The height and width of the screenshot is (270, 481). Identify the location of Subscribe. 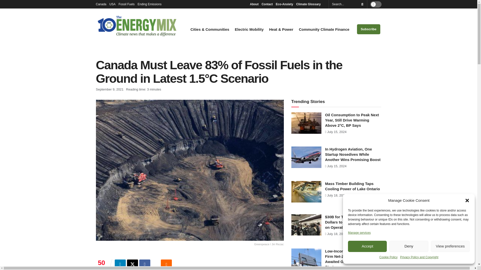
(369, 29).